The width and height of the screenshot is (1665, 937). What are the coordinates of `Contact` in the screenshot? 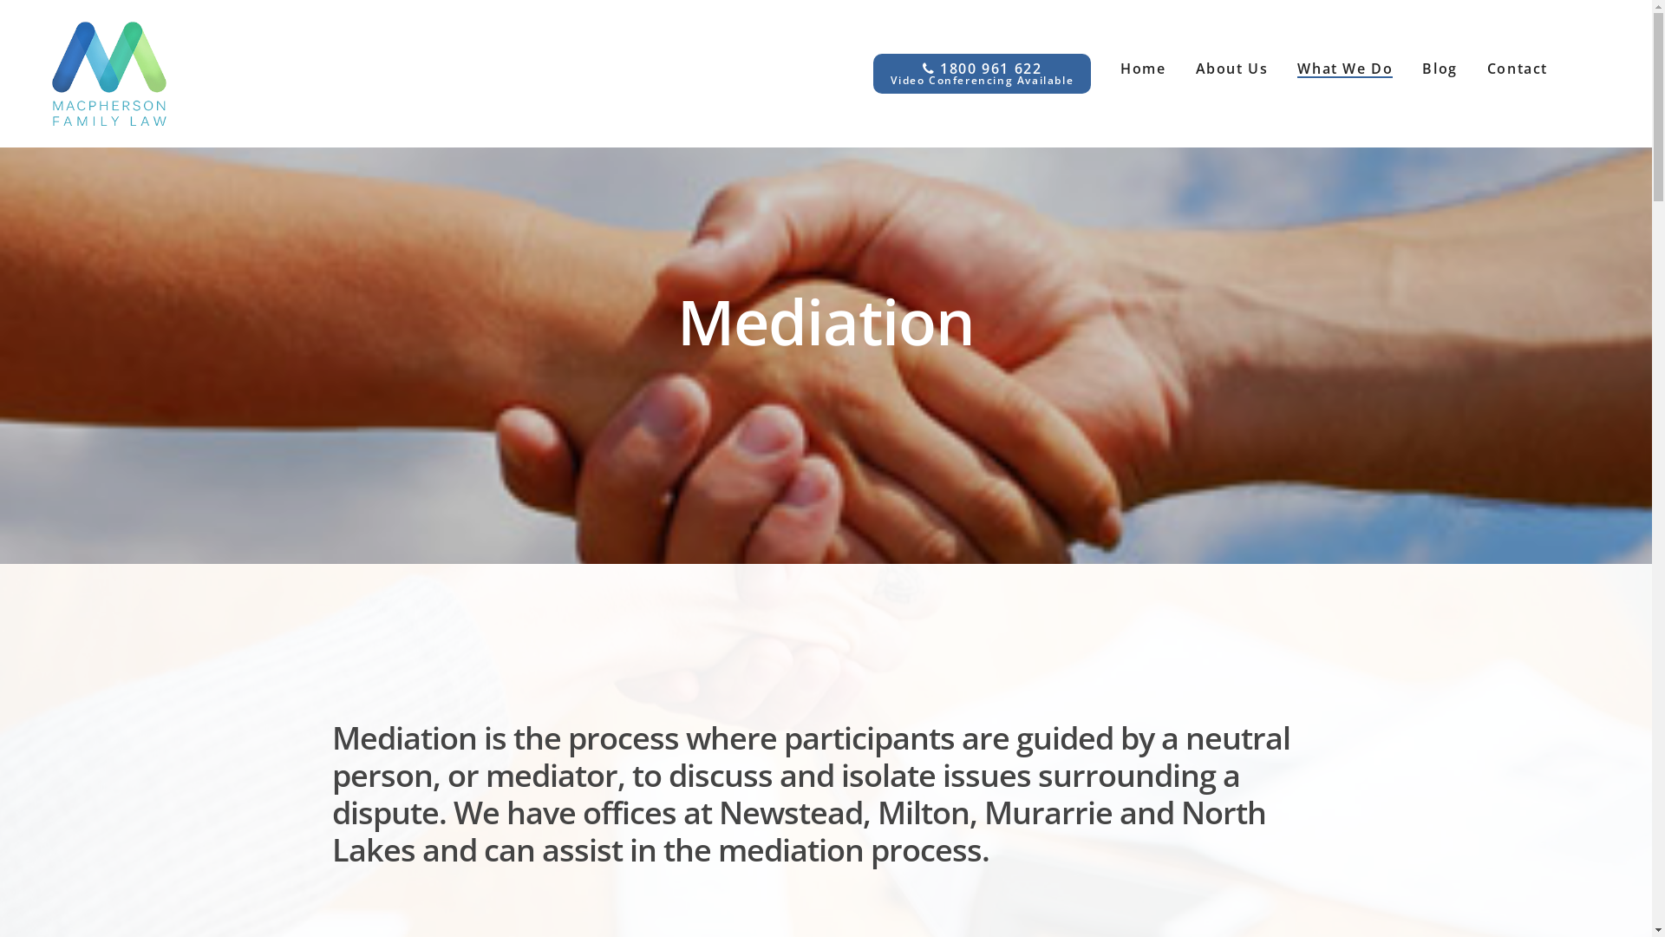 It's located at (1518, 69).